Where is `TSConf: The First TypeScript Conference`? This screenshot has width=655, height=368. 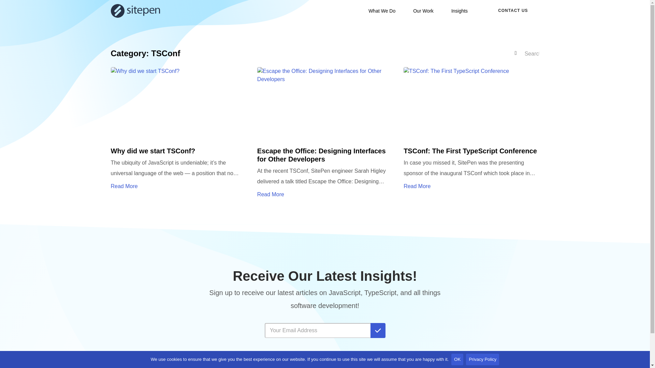
TSConf: The First TypeScript Conference is located at coordinates (471, 133).